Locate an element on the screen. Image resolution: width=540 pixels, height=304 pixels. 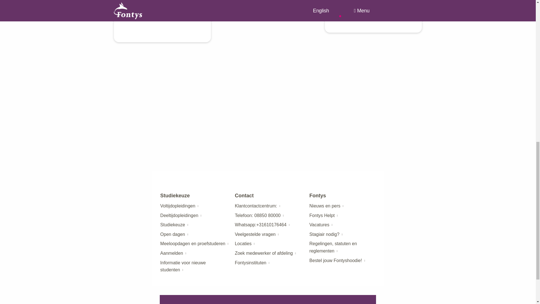
Volg ons op Facebook is located at coordinates (154, 15).